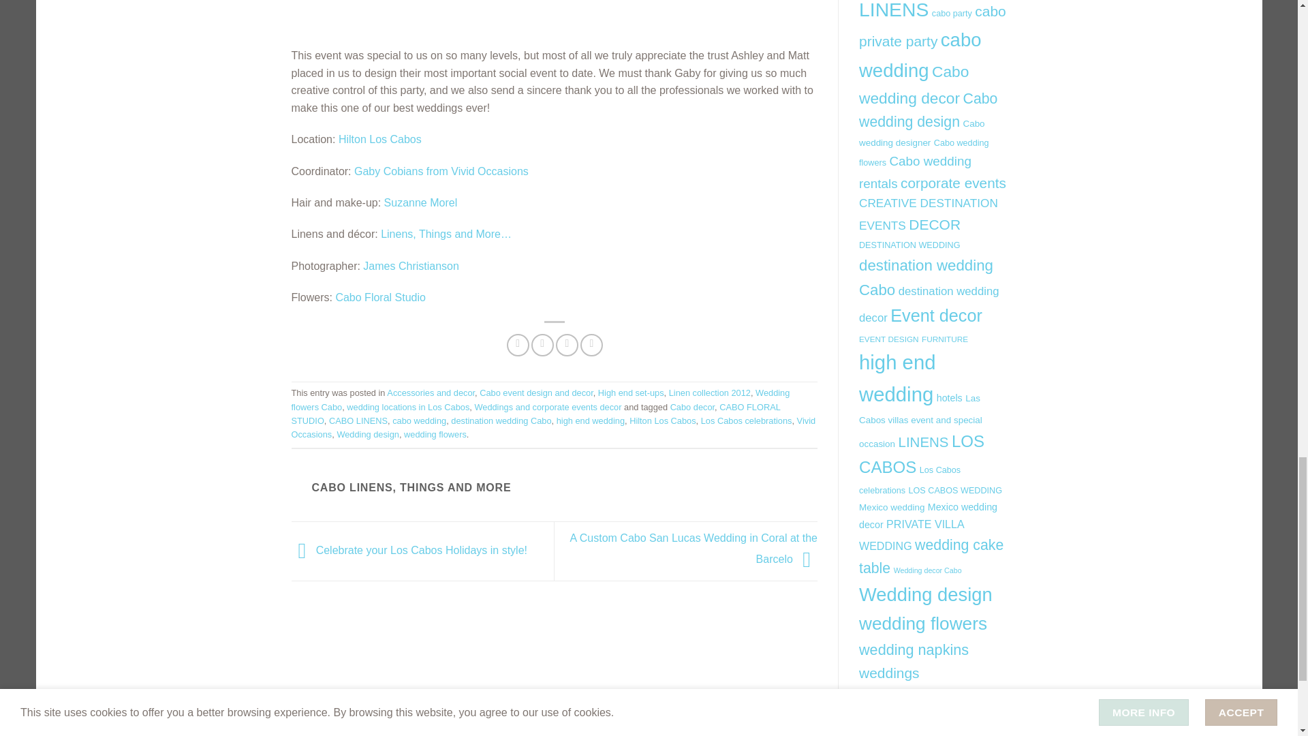 The image size is (1308, 736). I want to click on Share on Facebook, so click(518, 345).